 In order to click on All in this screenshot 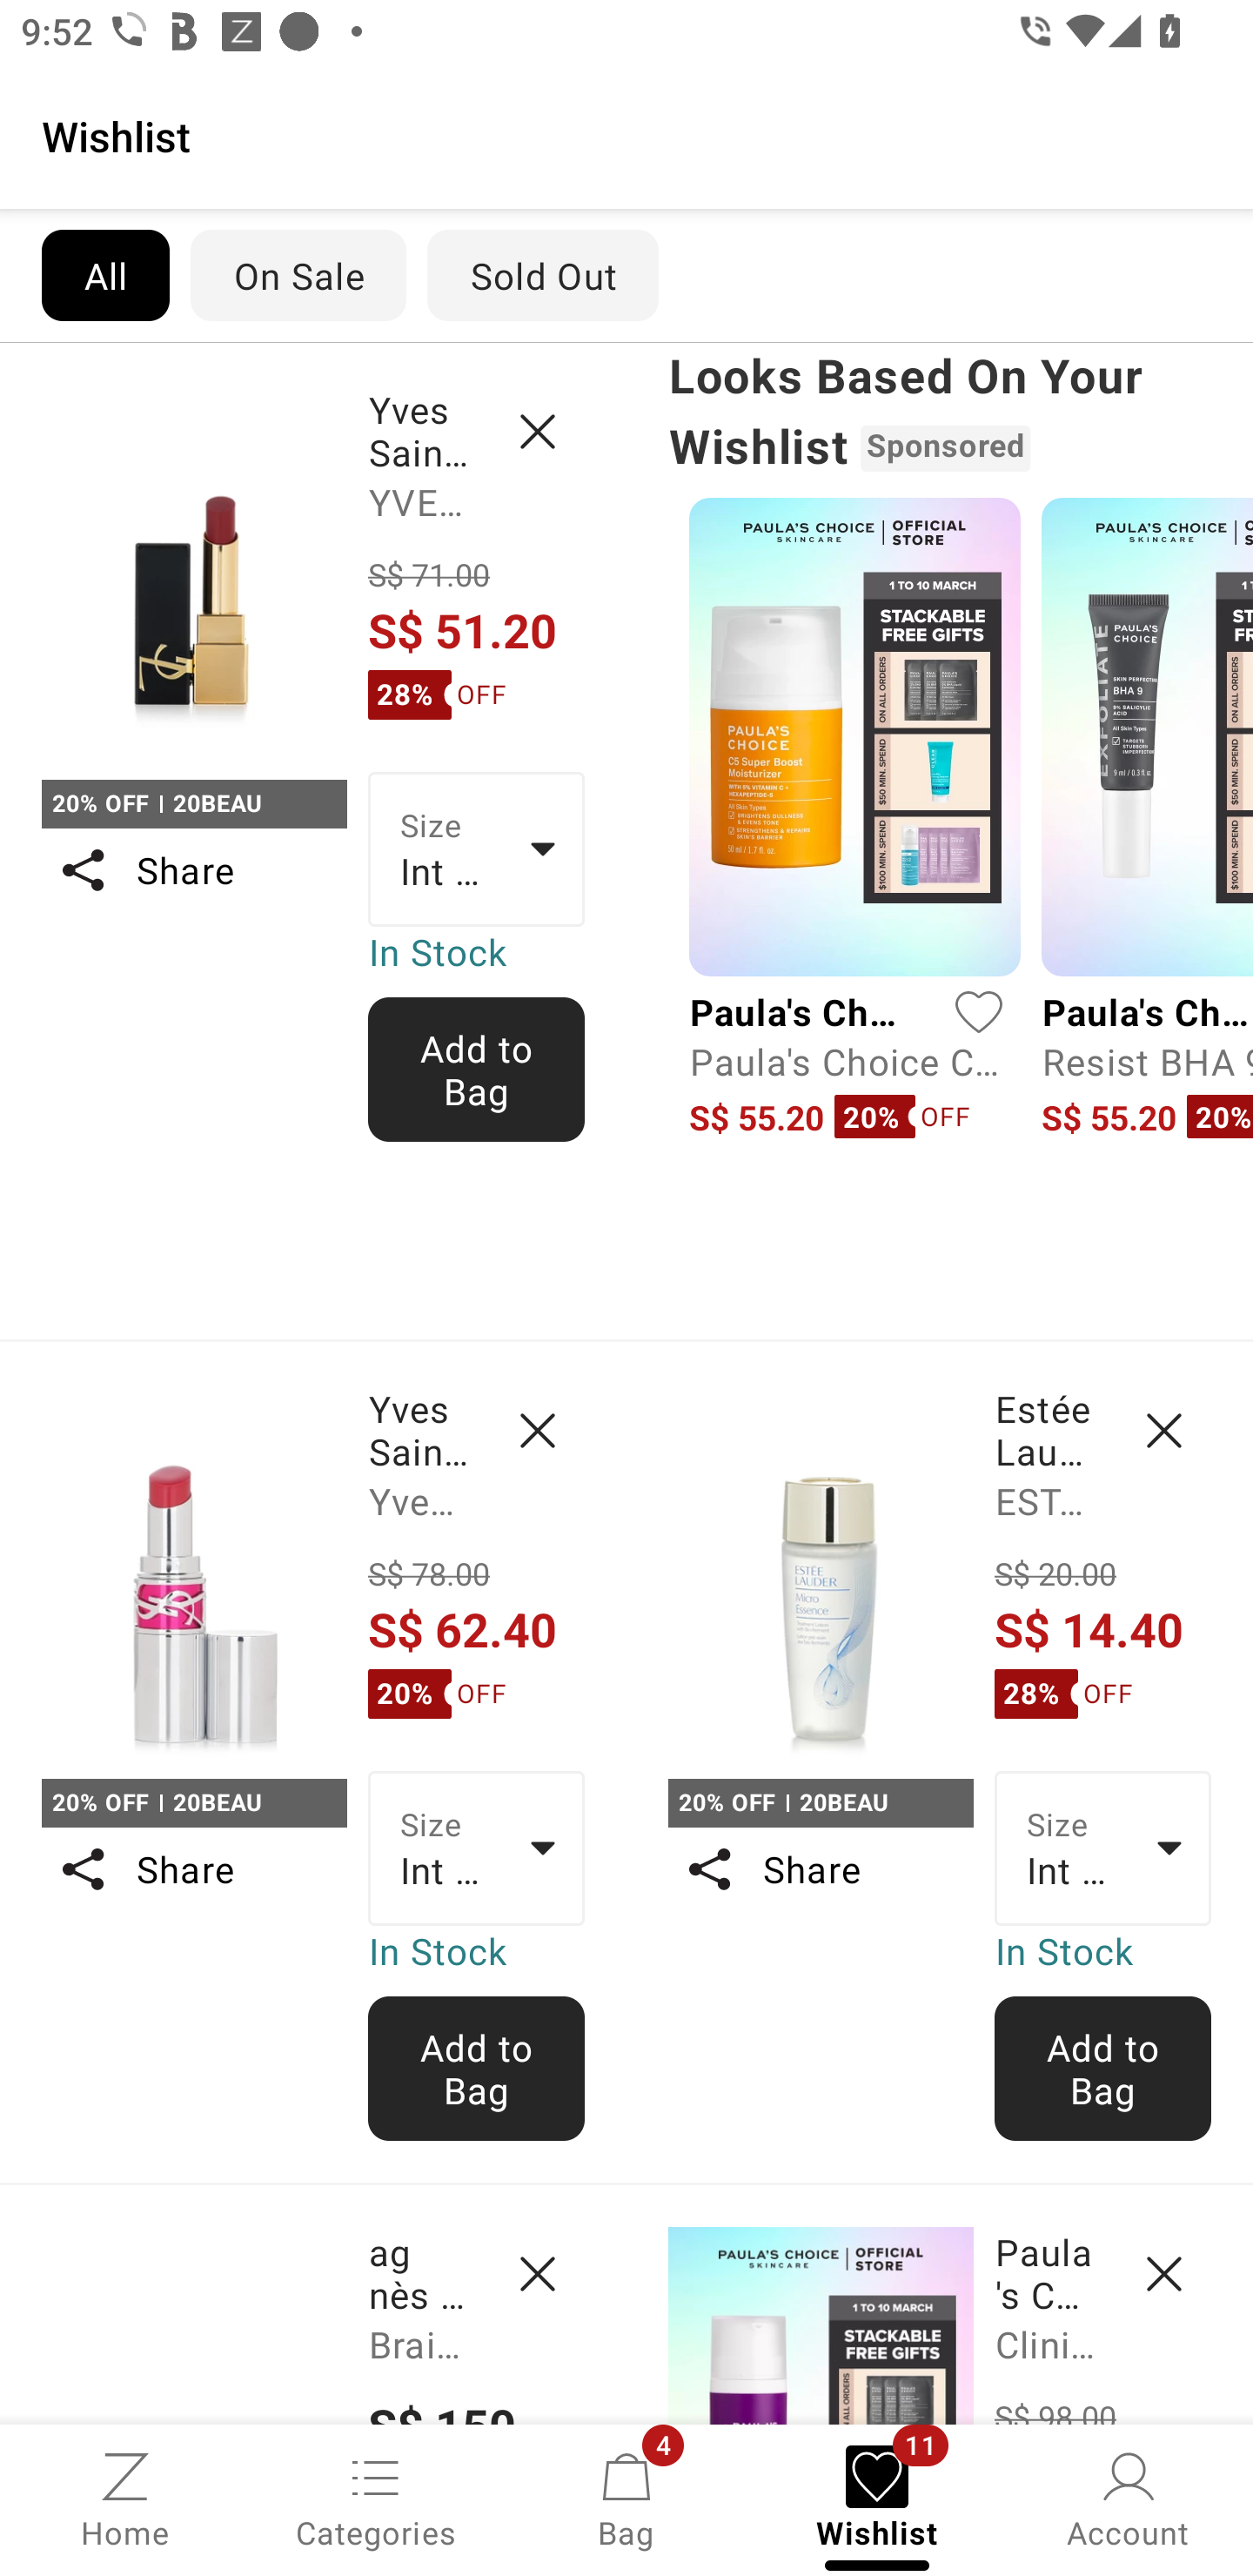, I will do `click(104, 275)`.